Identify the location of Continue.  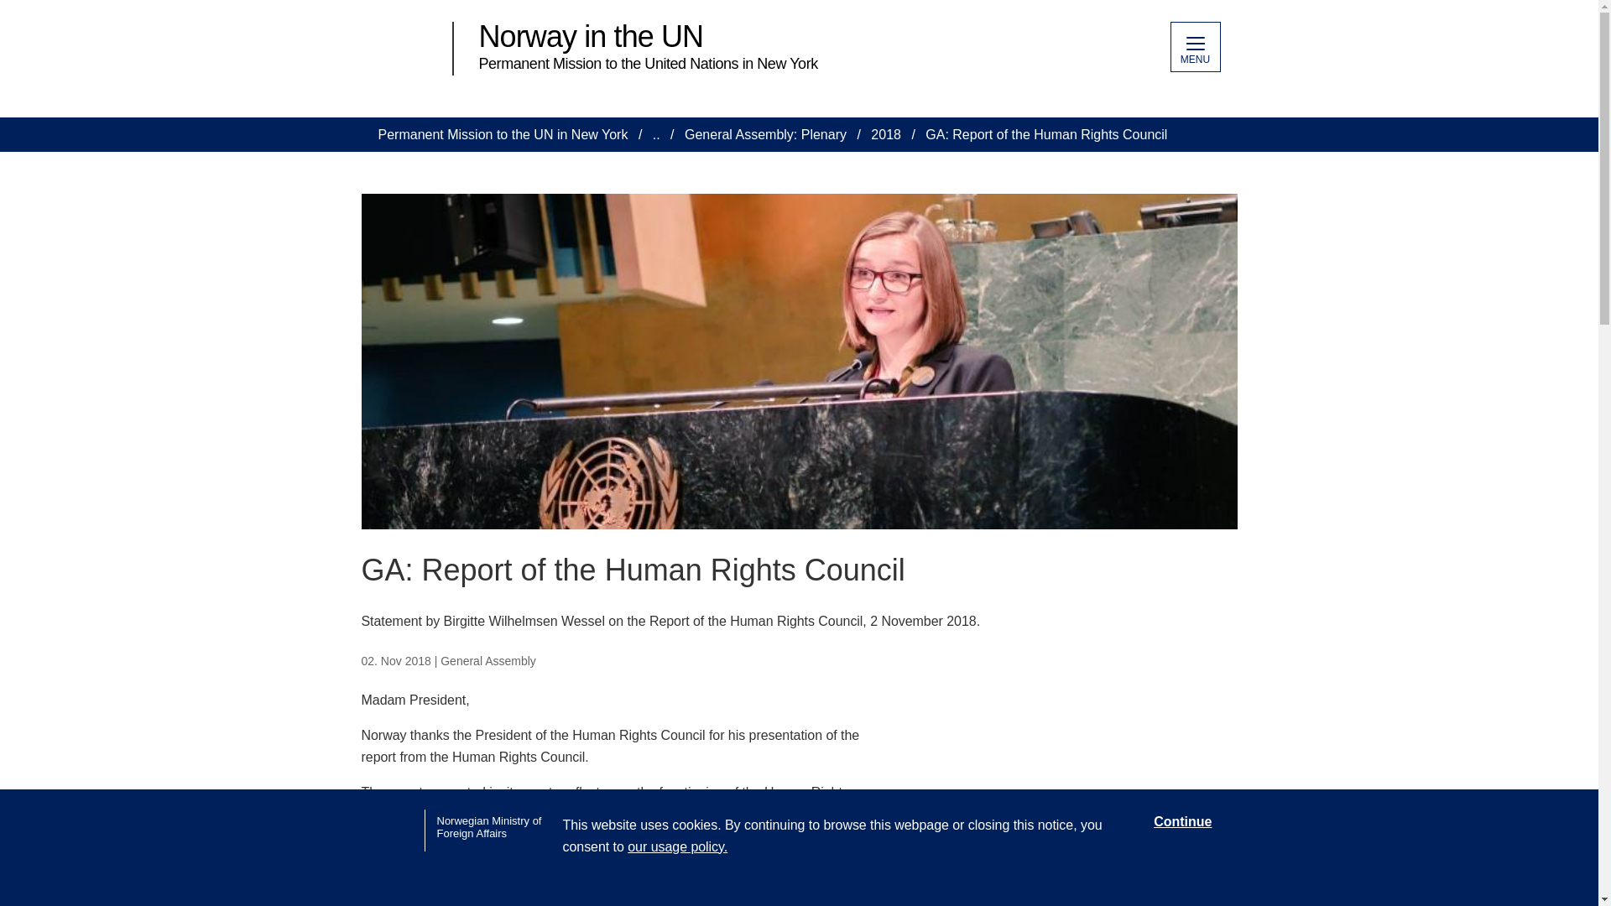
(1181, 822).